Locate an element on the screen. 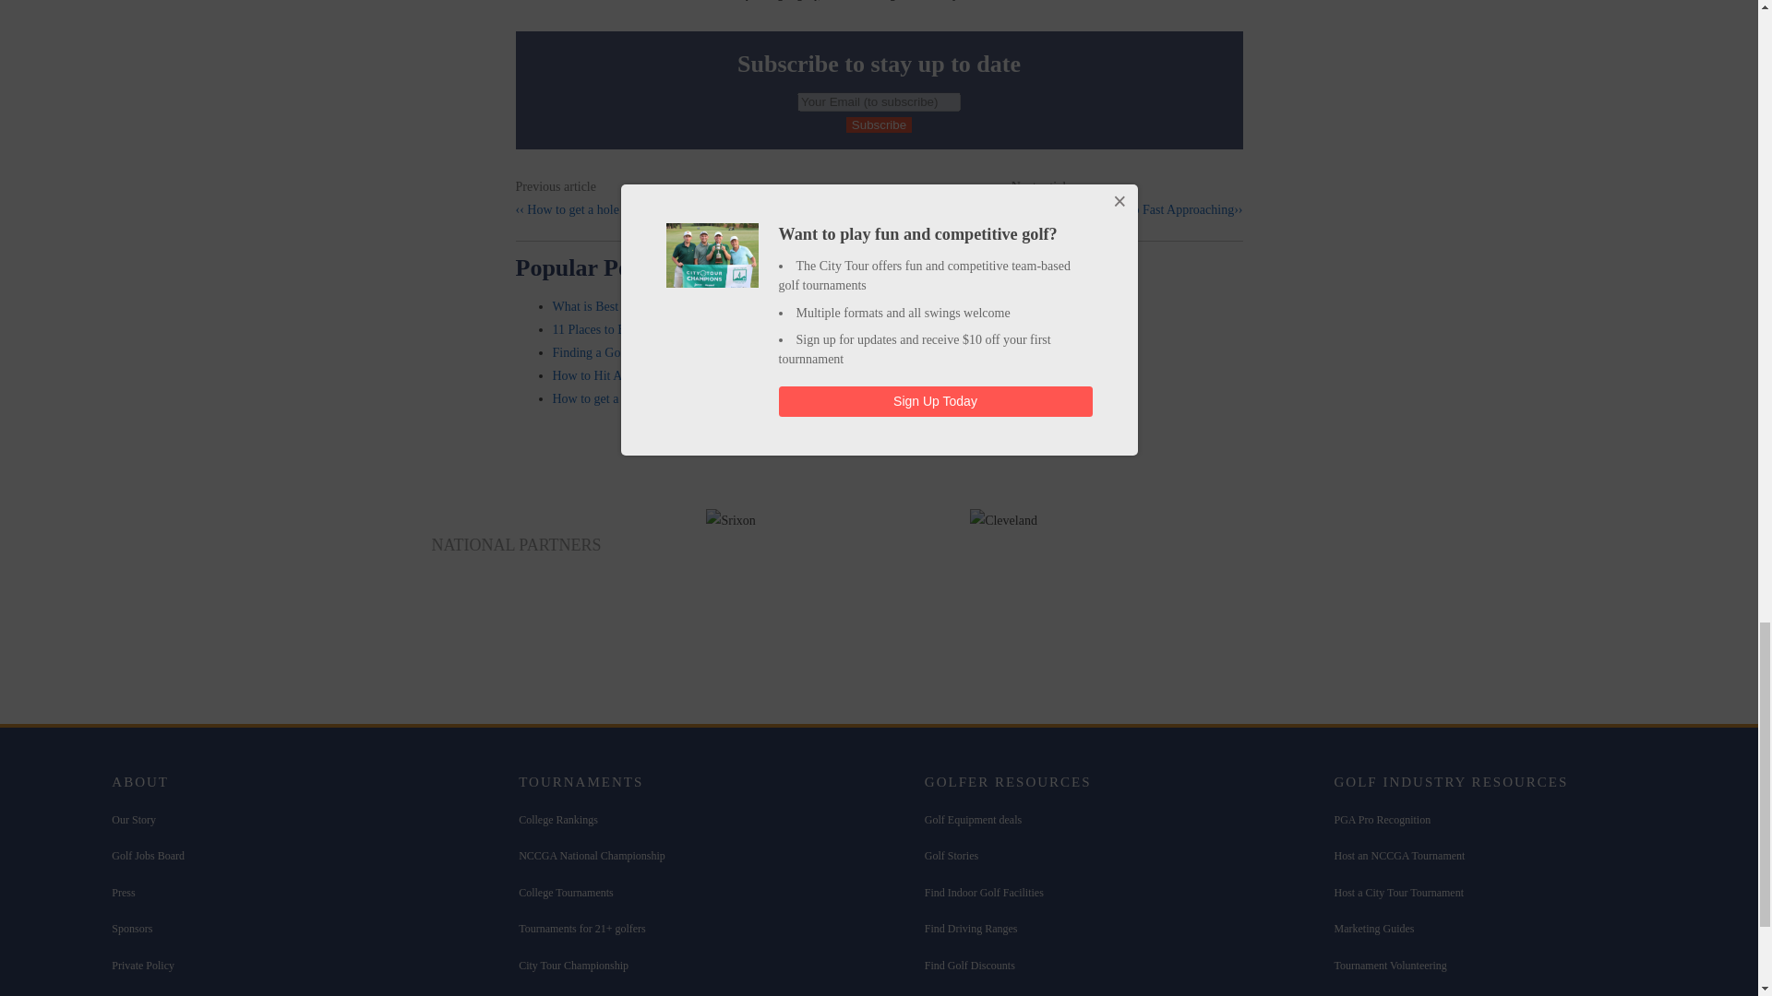 This screenshot has width=1772, height=996. What is Best Ball Golf v. Scramble? is located at coordinates (644, 306).